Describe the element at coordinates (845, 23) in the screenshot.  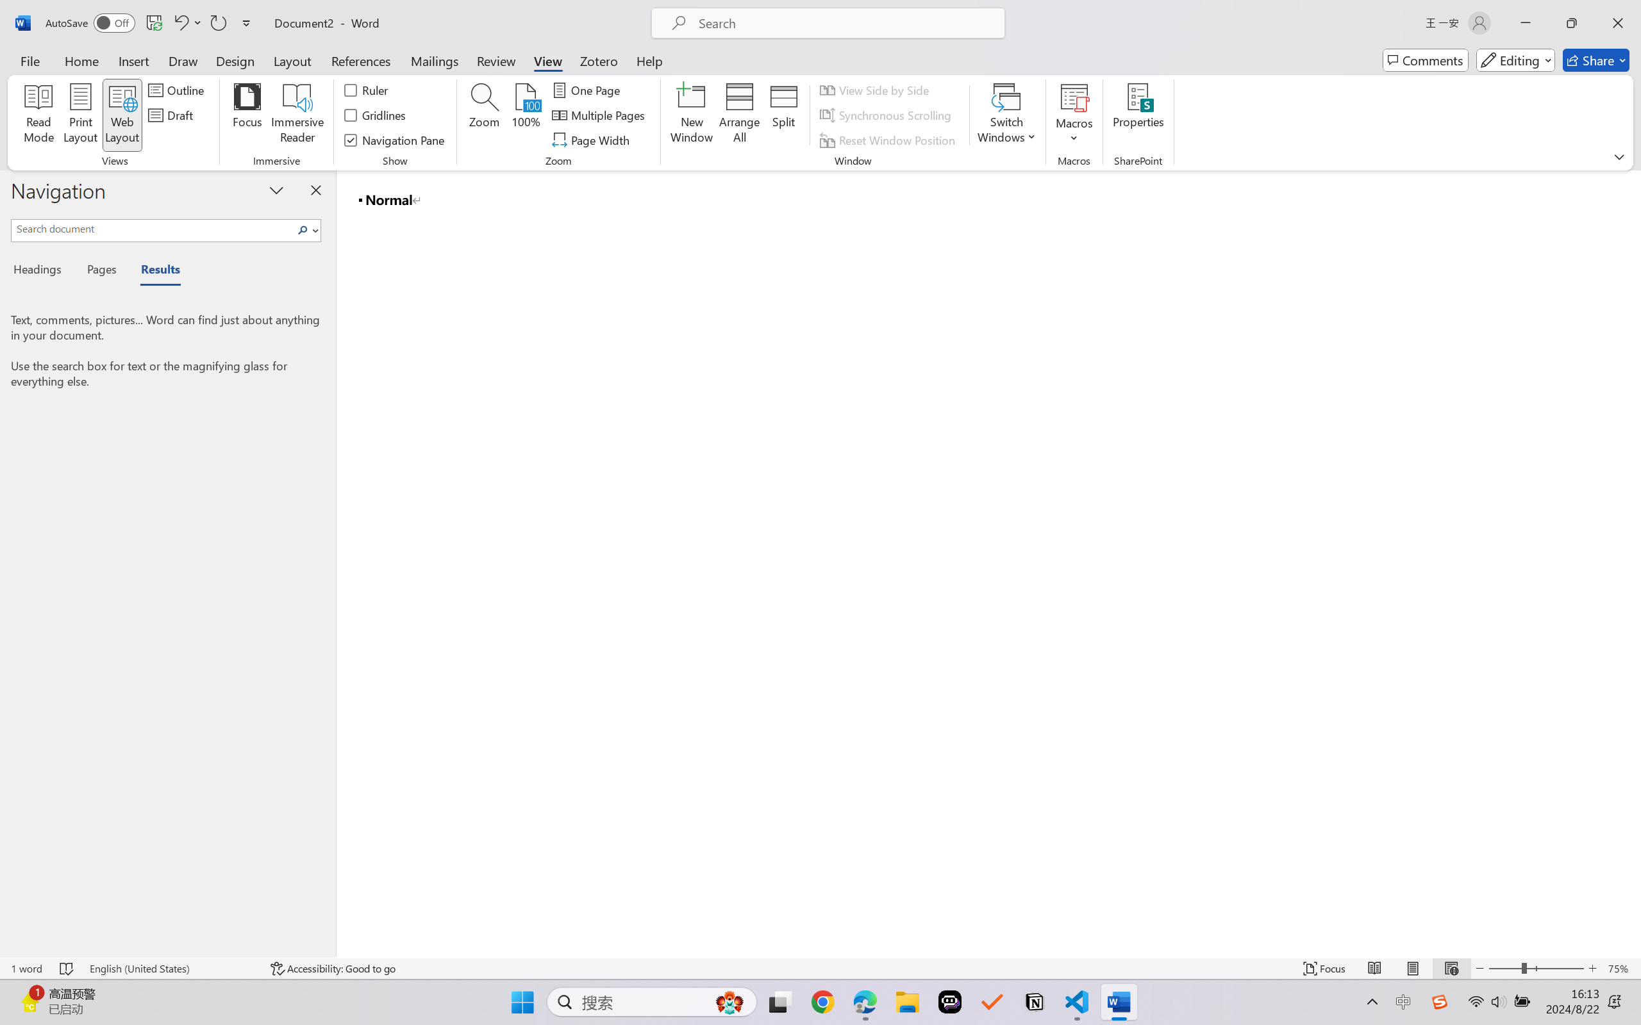
I see `Microsoft search` at that location.